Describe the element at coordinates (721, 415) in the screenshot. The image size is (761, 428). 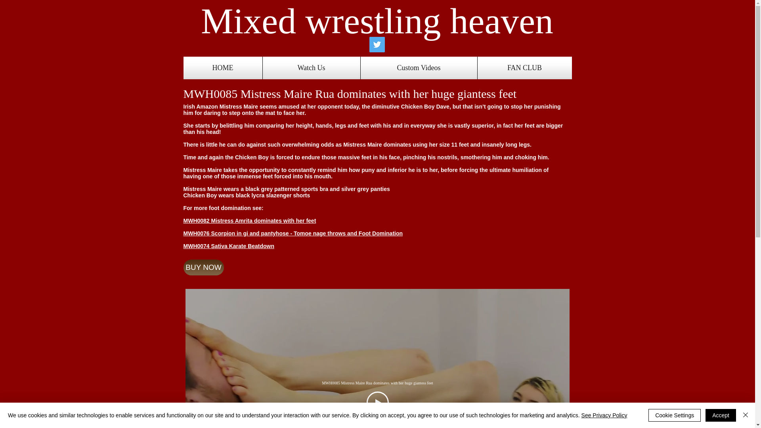
I see `Accept` at that location.